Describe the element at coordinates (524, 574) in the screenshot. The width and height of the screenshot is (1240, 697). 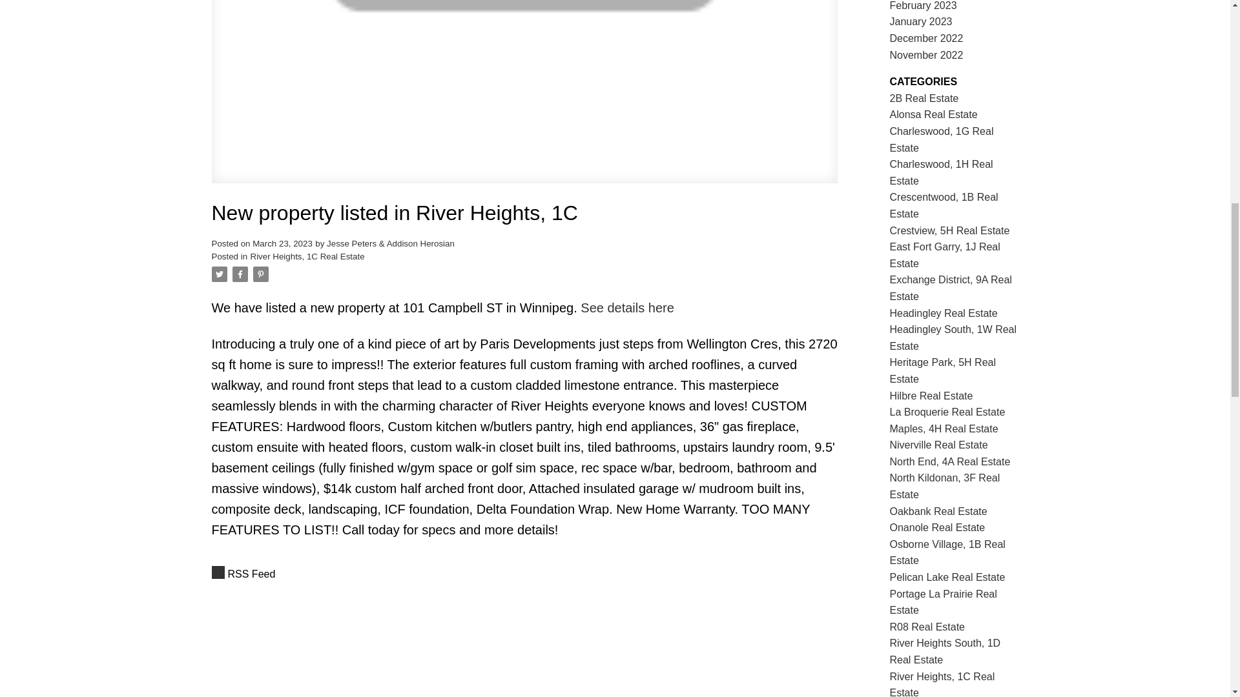
I see `RSS` at that location.